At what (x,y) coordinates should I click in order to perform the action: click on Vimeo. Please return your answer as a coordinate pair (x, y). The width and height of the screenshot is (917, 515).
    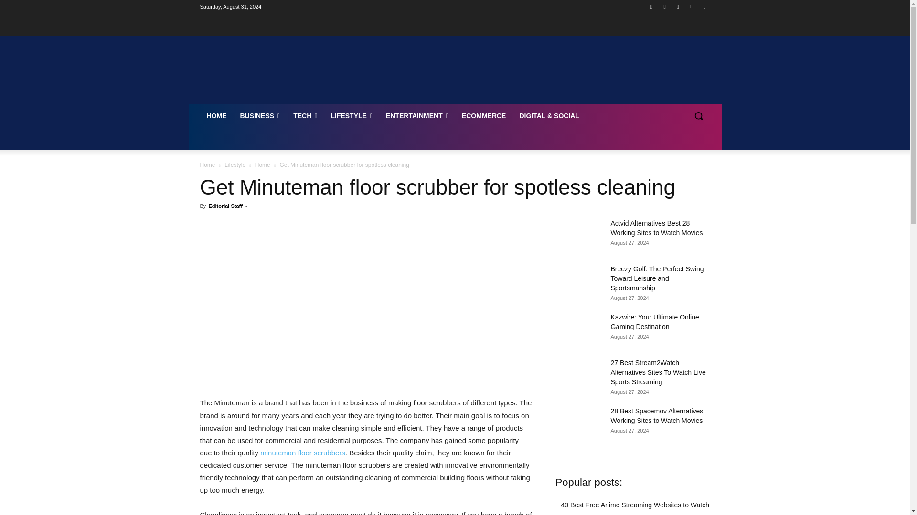
    Looking at the image, I should click on (692, 6).